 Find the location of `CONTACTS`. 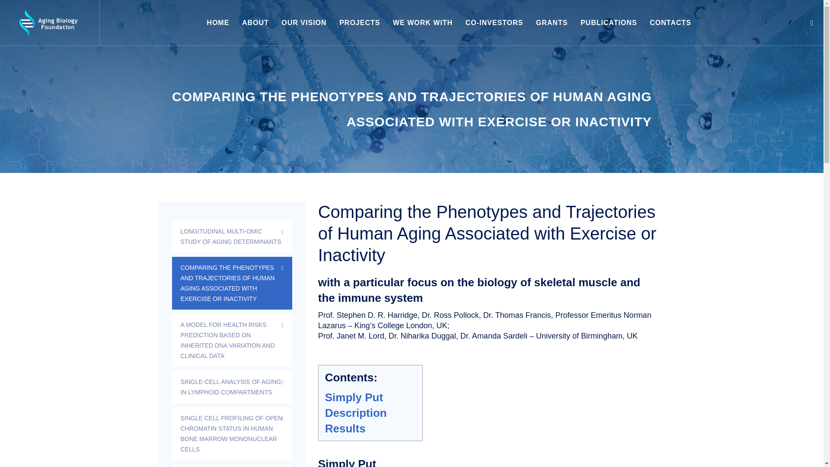

CONTACTS is located at coordinates (670, 22).